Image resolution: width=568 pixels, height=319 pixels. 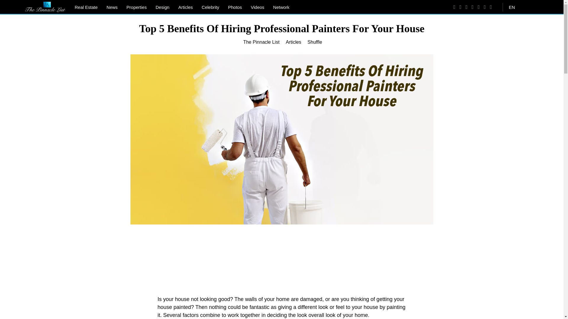 What do you see at coordinates (162, 7) in the screenshot?
I see `Design` at bounding box center [162, 7].